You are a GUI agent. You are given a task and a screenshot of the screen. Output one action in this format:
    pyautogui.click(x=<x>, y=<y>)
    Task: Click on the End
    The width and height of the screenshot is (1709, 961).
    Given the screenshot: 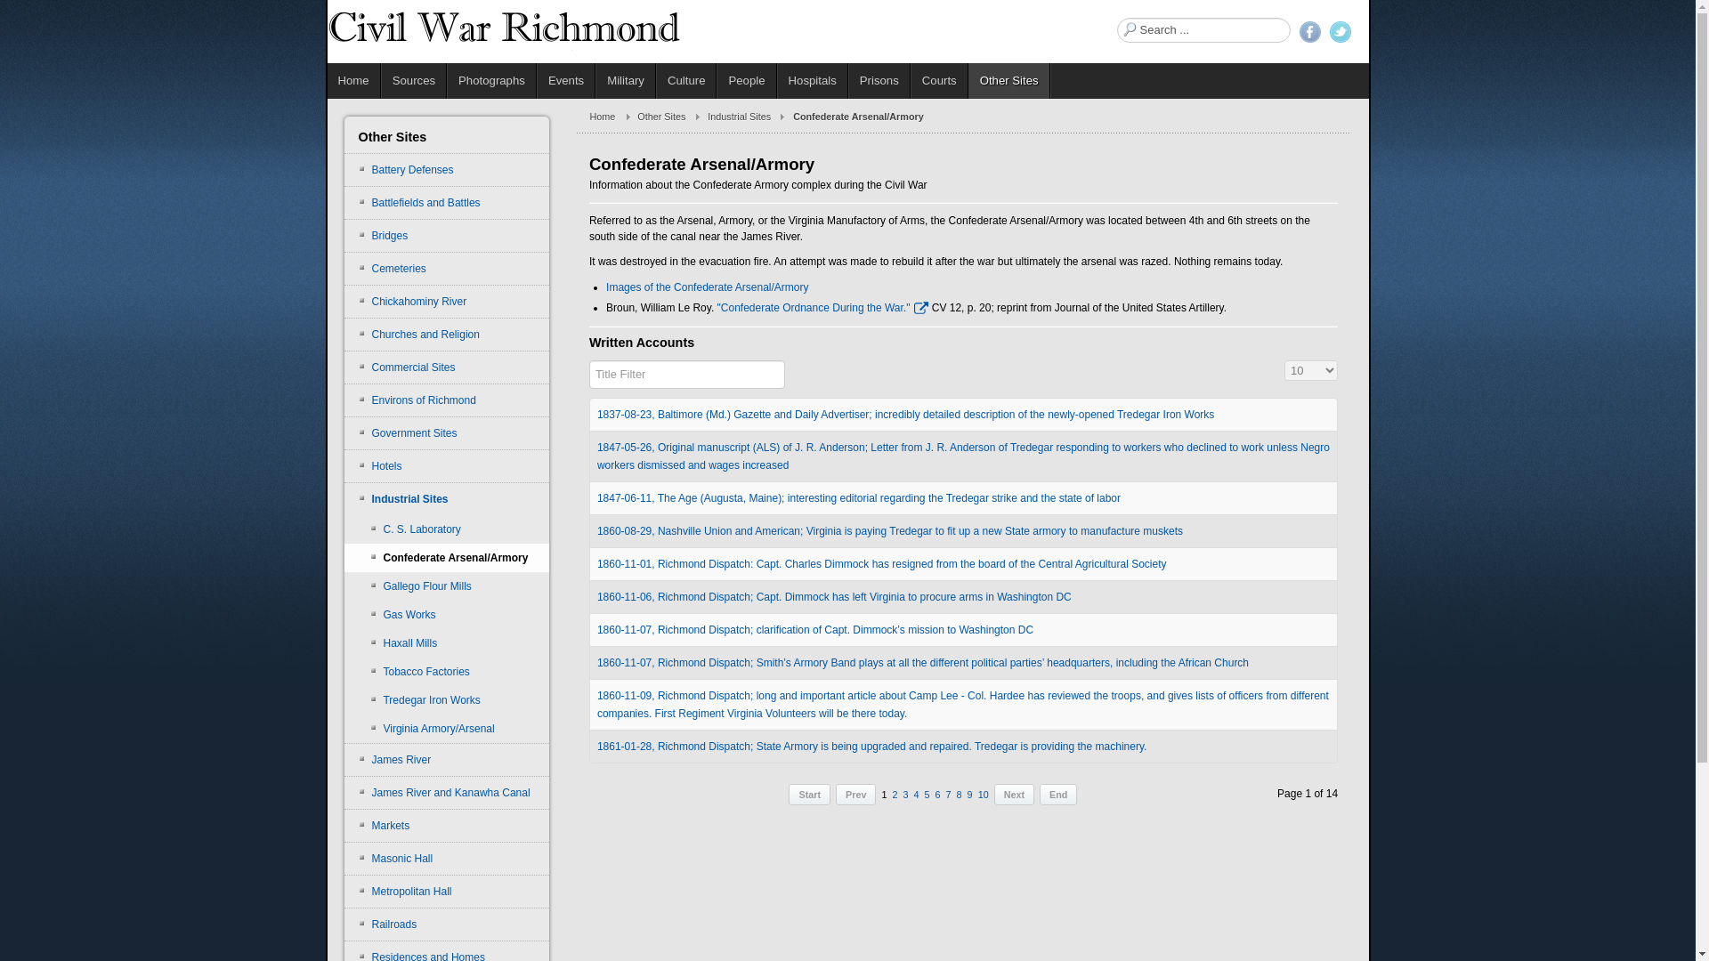 What is the action you would take?
    pyautogui.click(x=1057, y=795)
    